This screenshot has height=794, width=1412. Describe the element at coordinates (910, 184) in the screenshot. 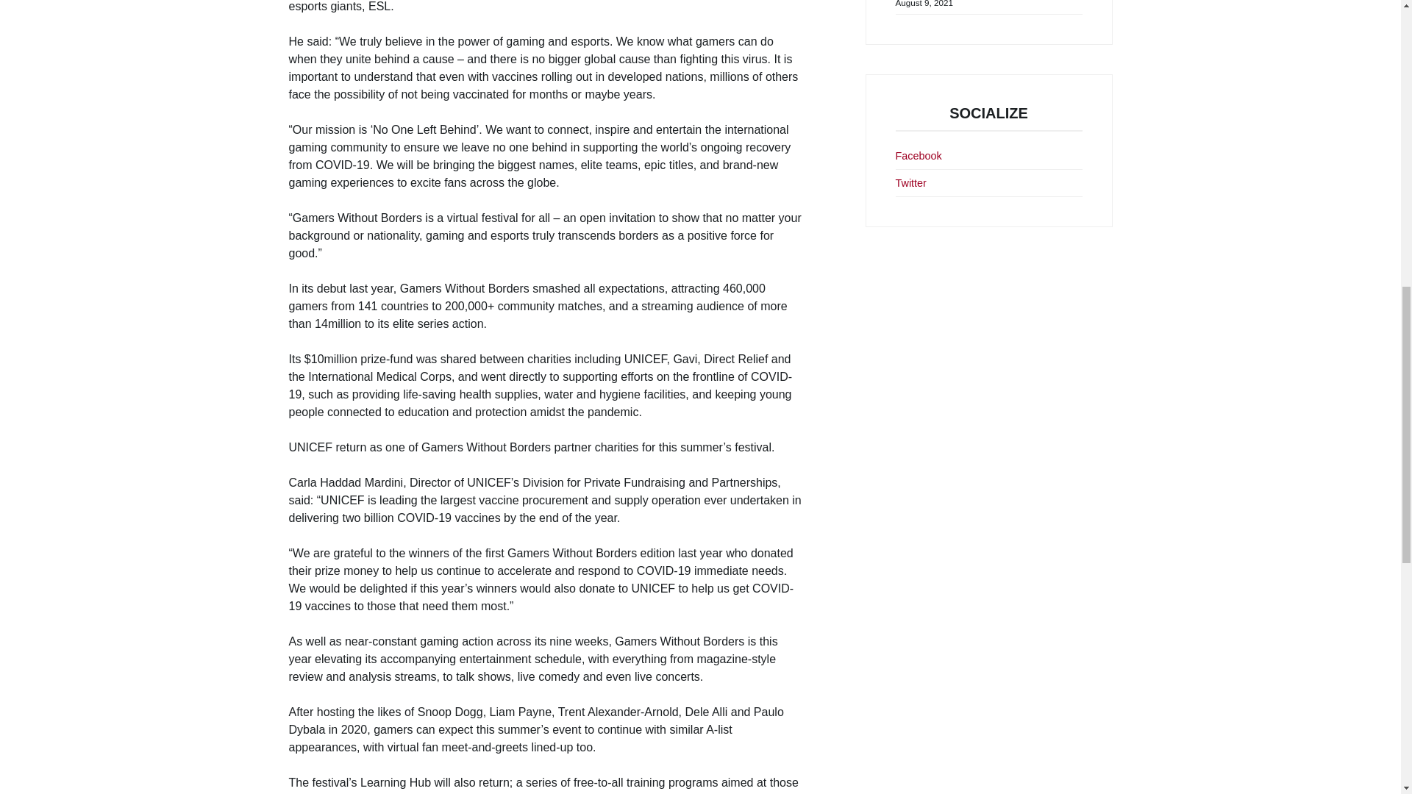

I see `Twitter` at that location.